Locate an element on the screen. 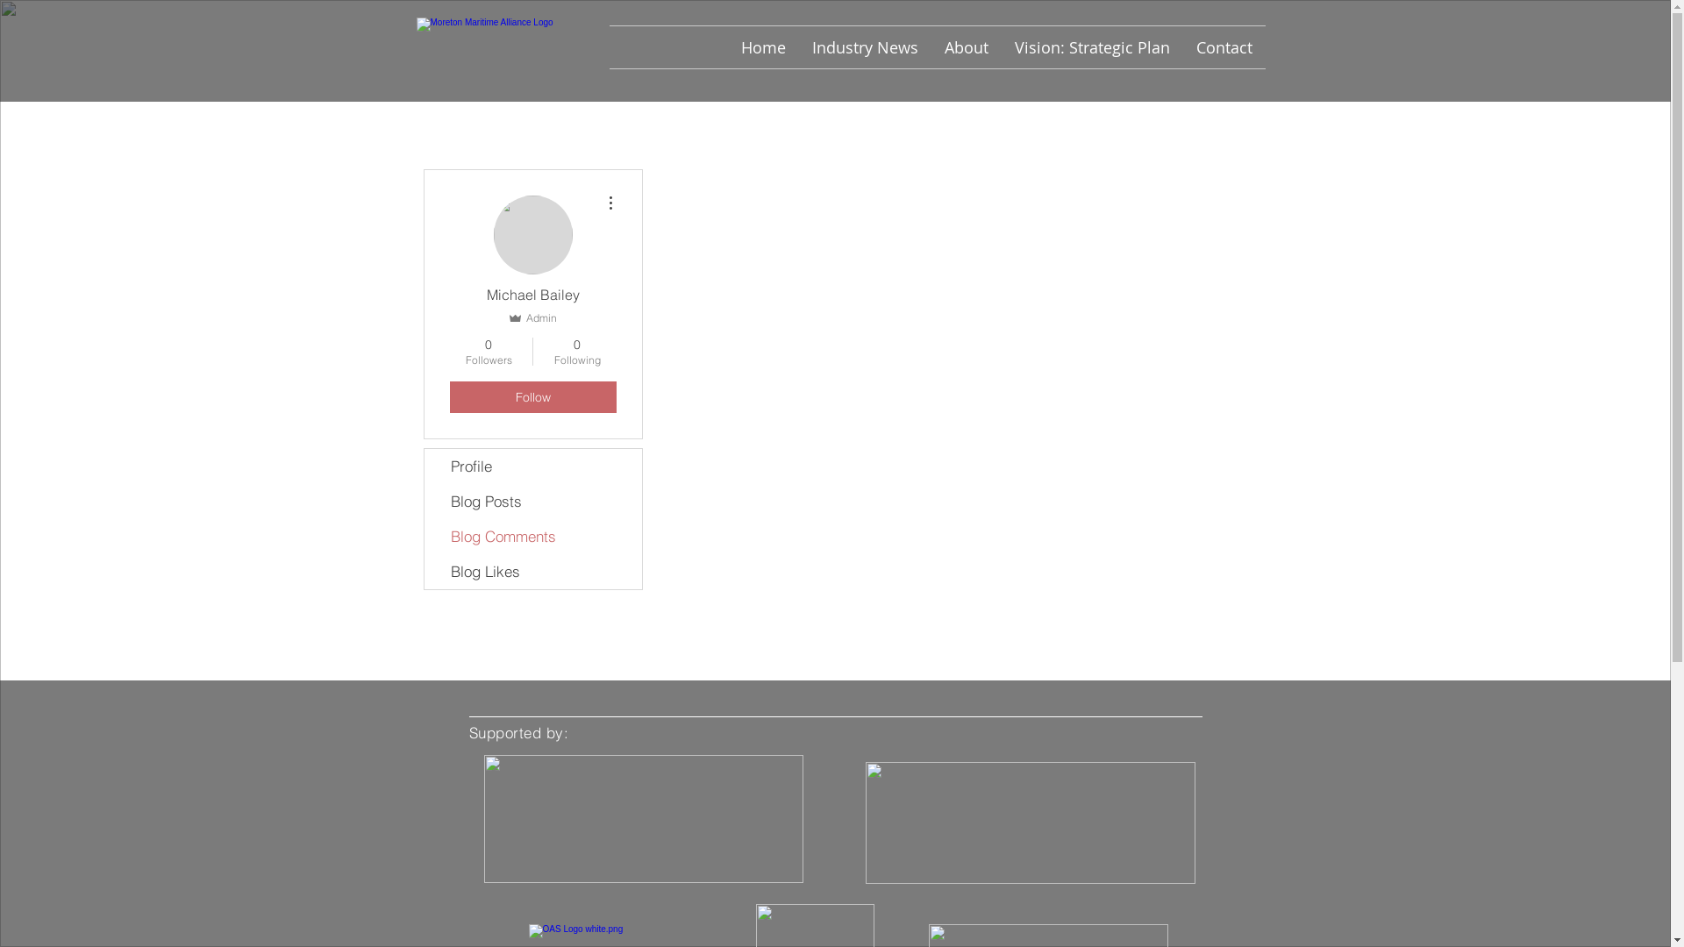  About is located at coordinates (967, 47).